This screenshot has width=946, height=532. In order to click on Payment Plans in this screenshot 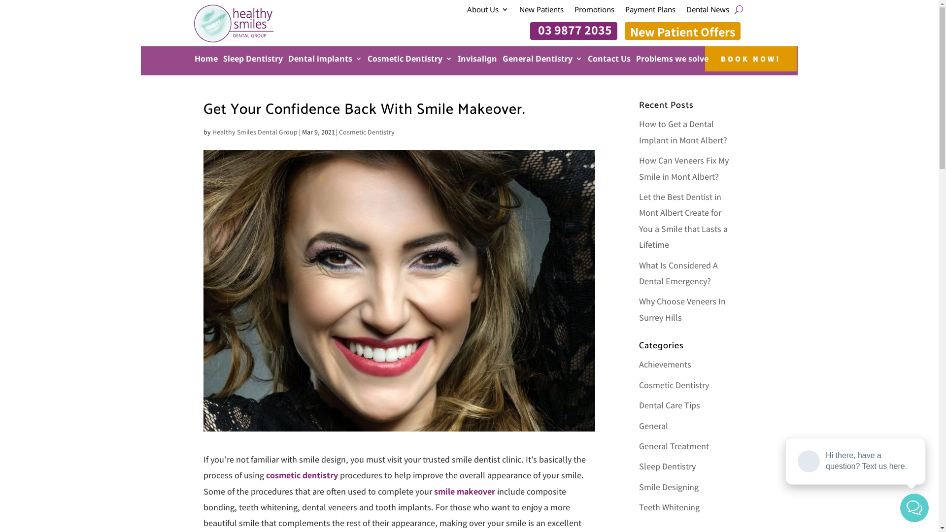, I will do `click(650, 11)`.